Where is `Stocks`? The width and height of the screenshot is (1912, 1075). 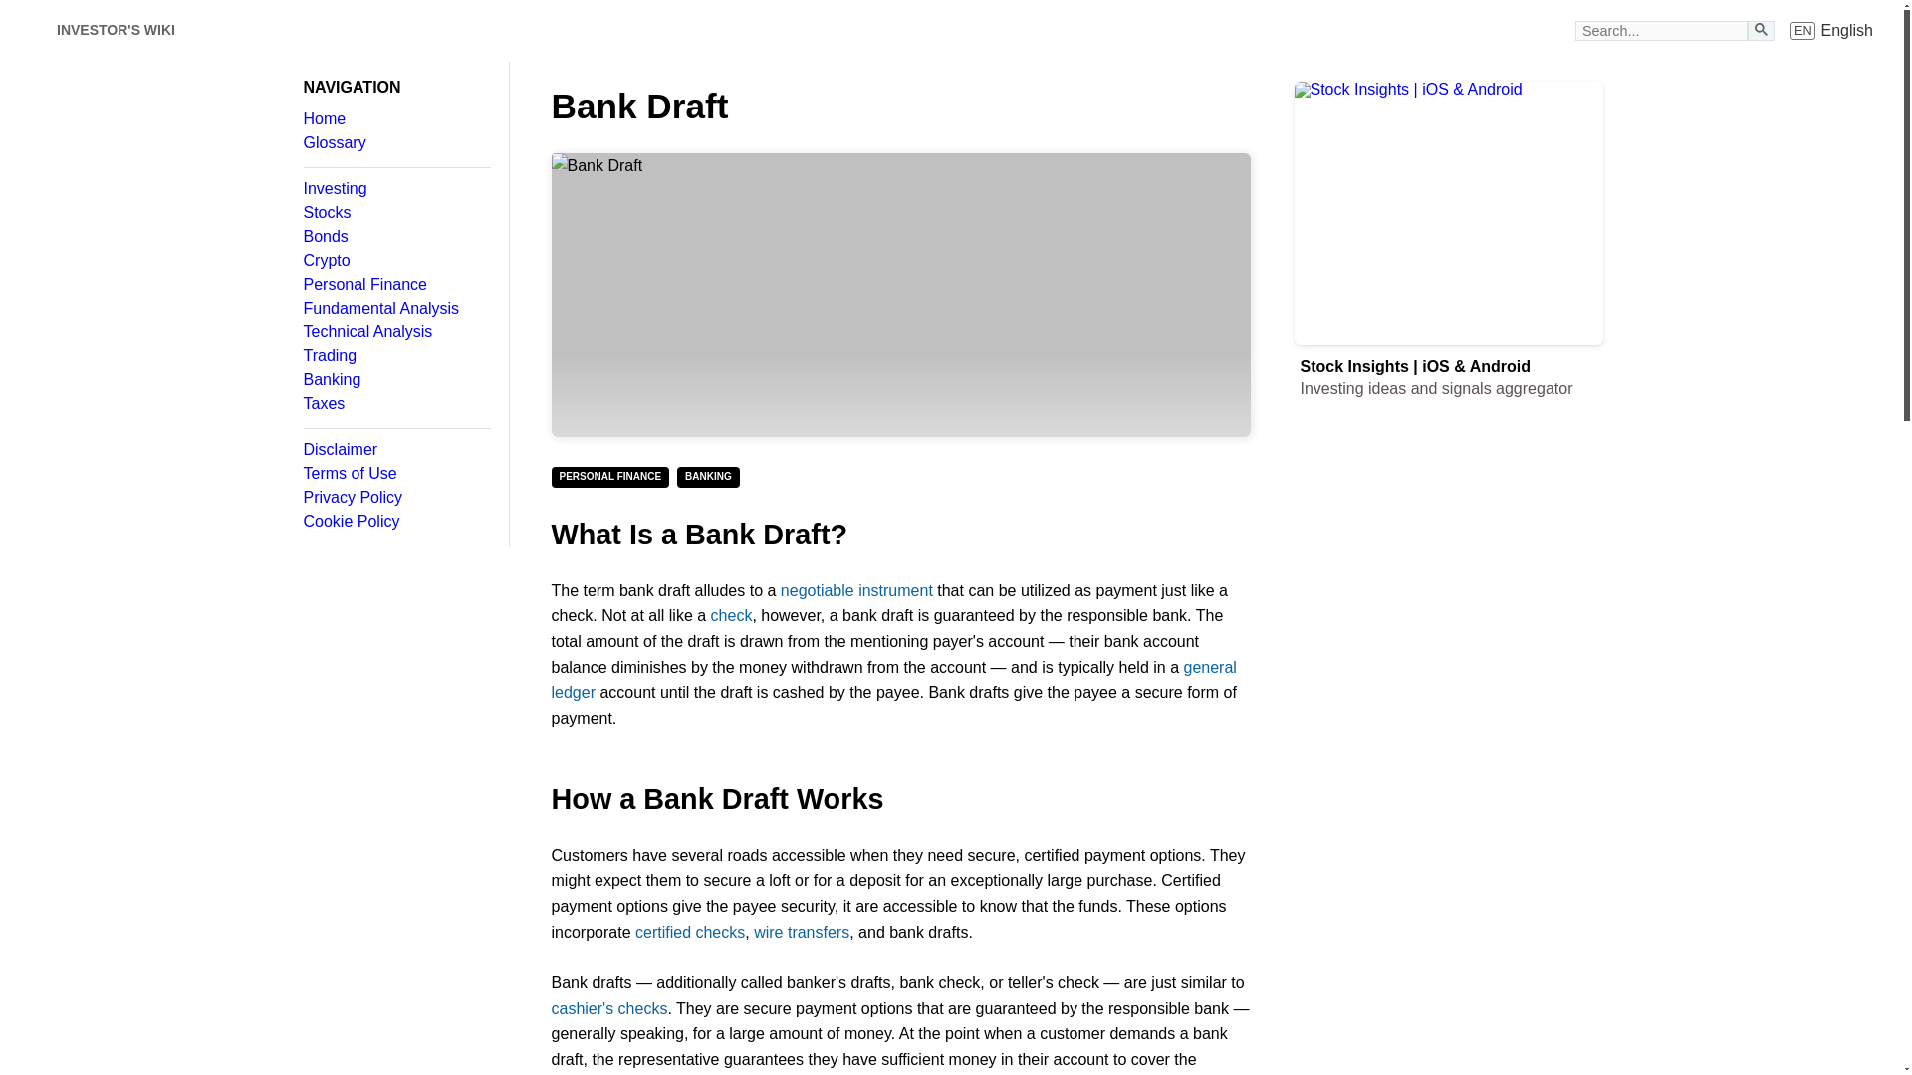 Stocks is located at coordinates (395, 189).